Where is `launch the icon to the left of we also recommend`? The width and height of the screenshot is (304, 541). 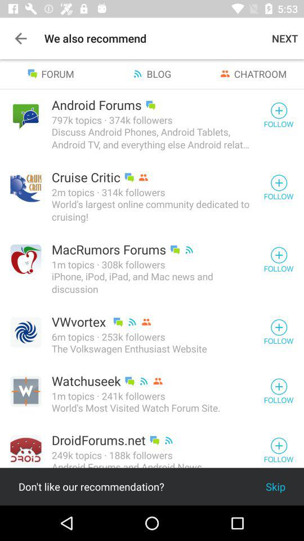
launch the icon to the left of we also recommend is located at coordinates (20, 38).